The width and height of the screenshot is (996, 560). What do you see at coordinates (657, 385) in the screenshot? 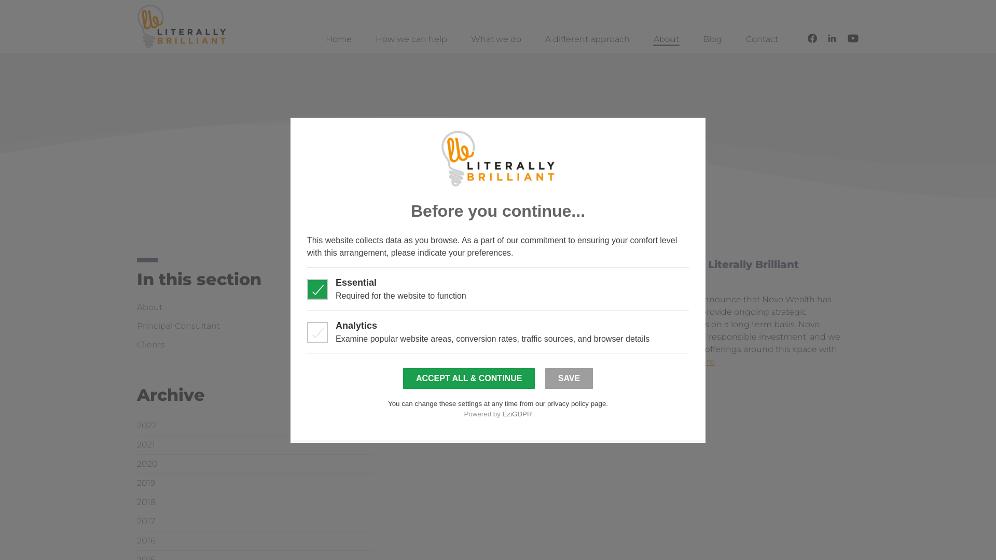
I see `Old client news` at bounding box center [657, 385].